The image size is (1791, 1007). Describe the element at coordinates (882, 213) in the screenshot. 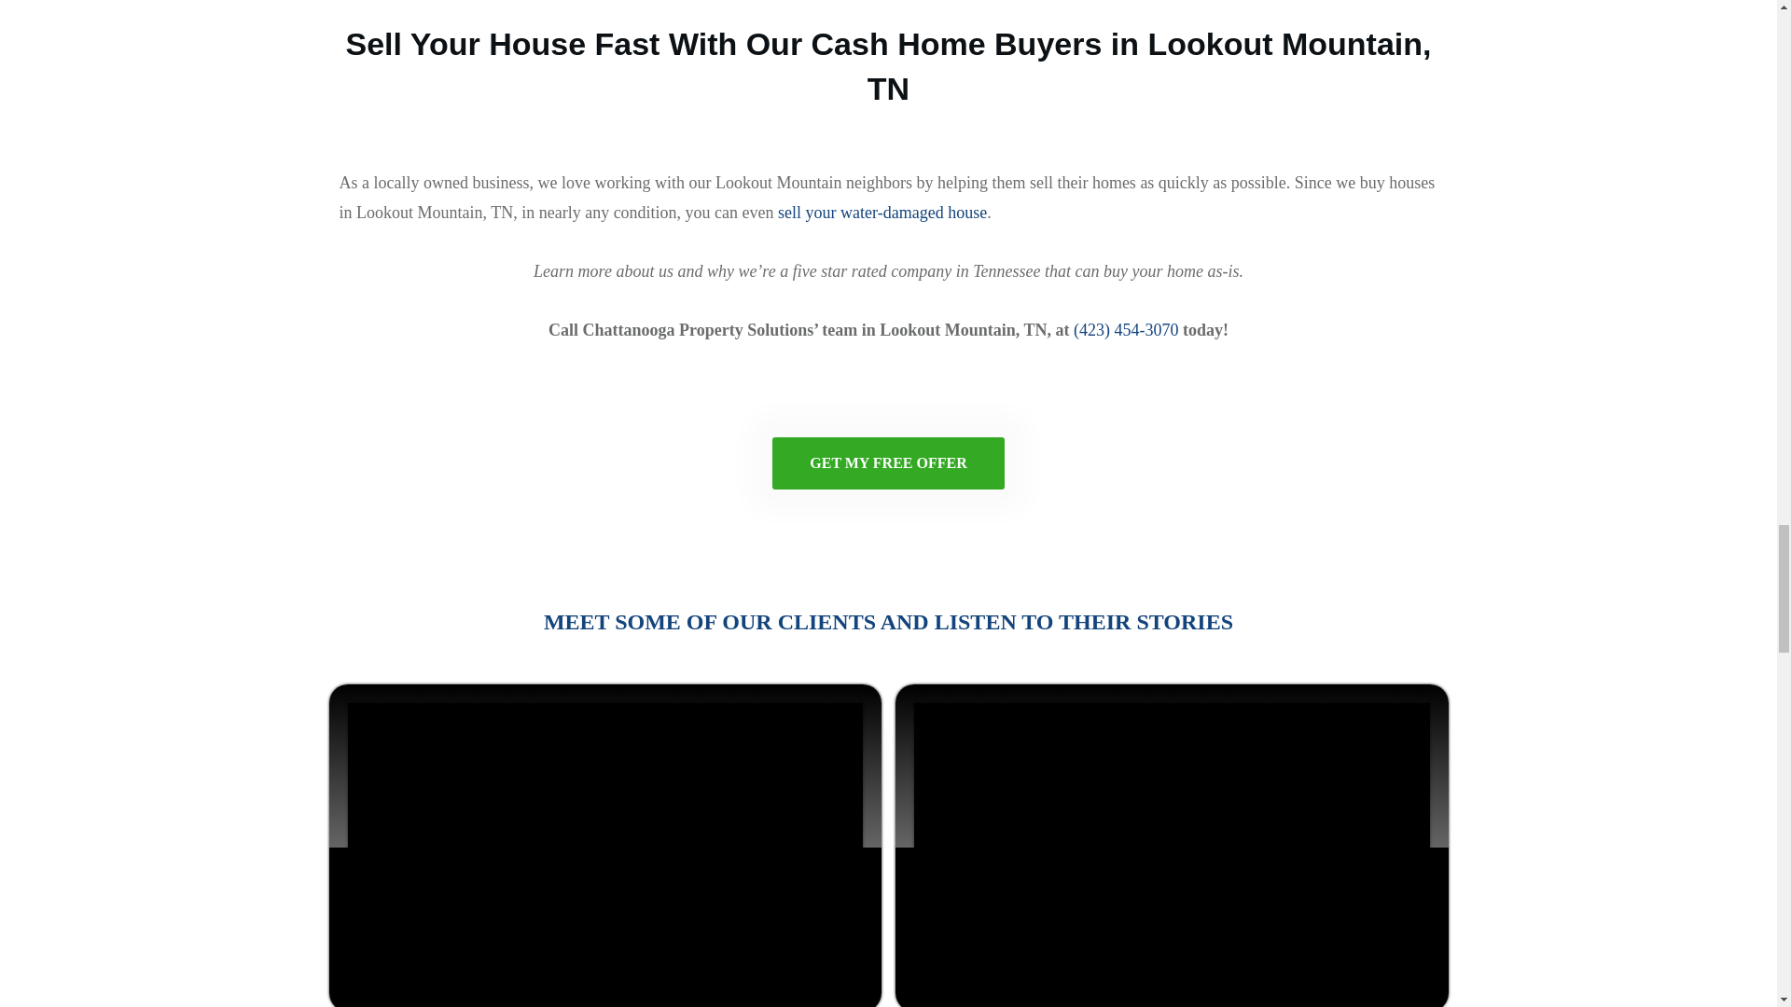

I see `sell your water-damaged house` at that location.